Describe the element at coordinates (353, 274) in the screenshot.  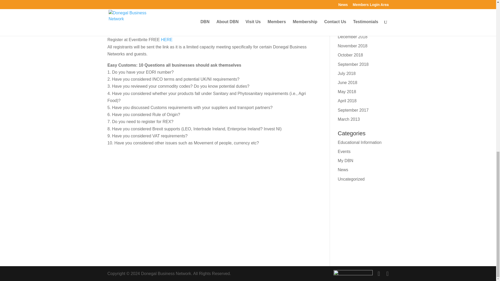
I see `MeanIT Web Partners Donegal Ireland` at that location.